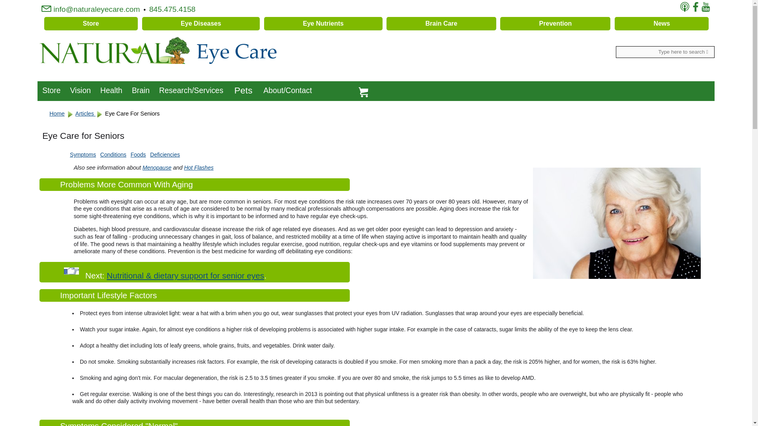  I want to click on Prevention, so click(555, 24).